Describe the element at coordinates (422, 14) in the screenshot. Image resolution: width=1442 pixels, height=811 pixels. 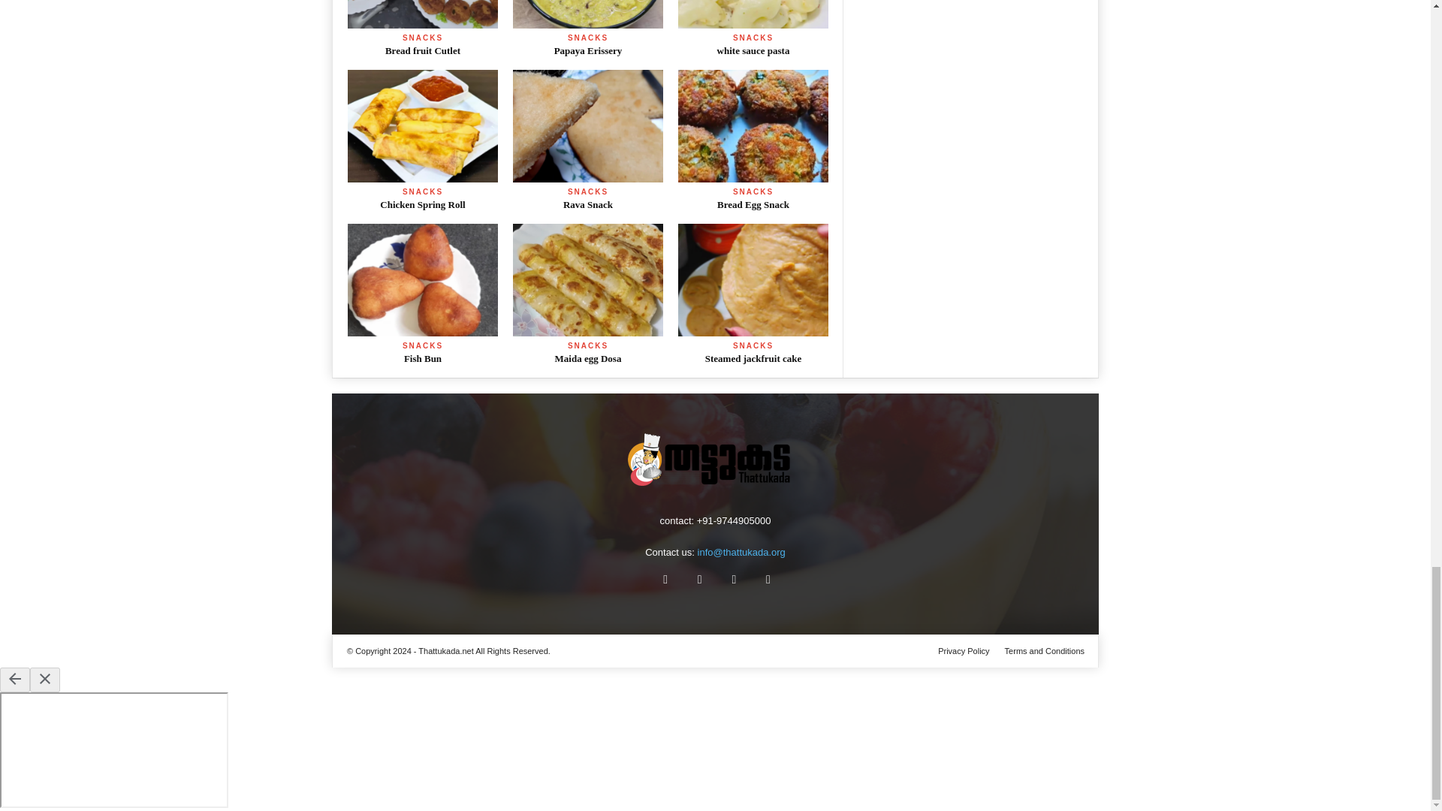
I see `Bread fruit Cutlet` at that location.